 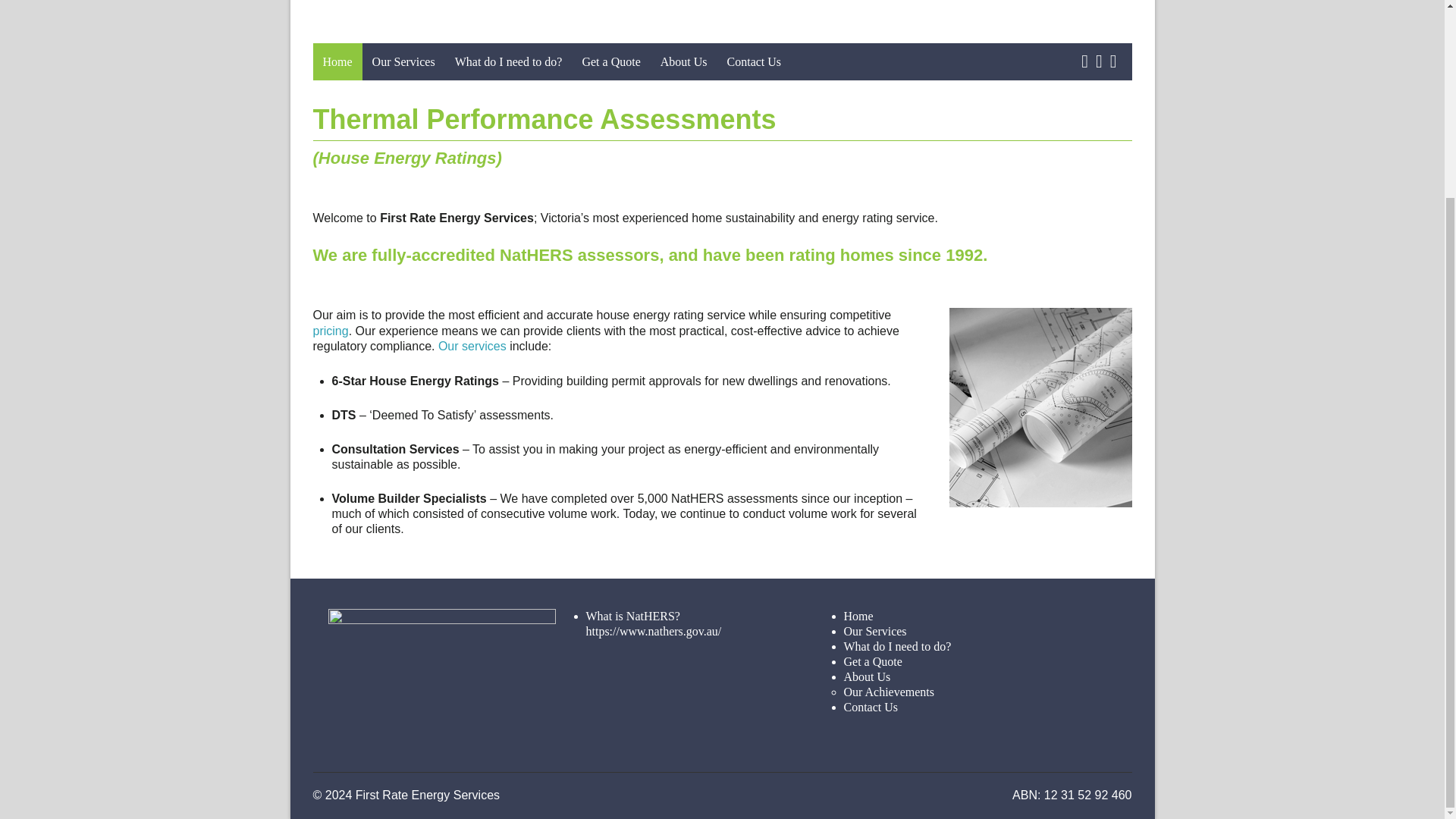 I want to click on Our services, so click(x=472, y=346).